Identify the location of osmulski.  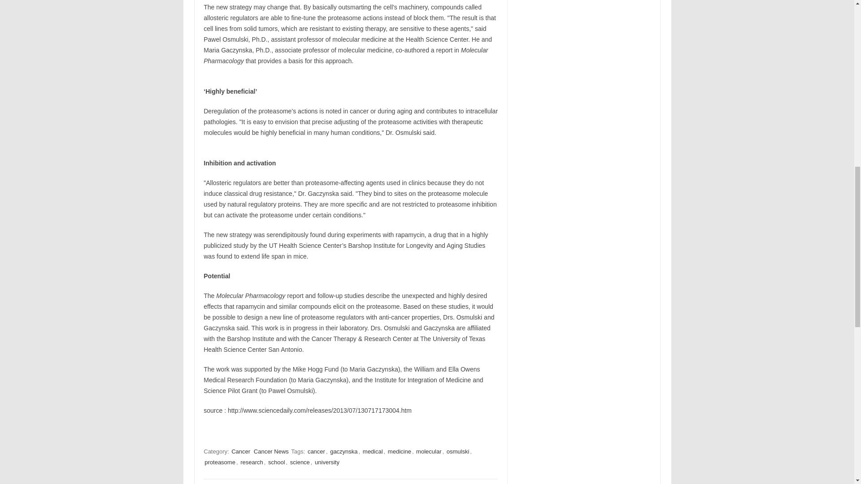
(458, 451).